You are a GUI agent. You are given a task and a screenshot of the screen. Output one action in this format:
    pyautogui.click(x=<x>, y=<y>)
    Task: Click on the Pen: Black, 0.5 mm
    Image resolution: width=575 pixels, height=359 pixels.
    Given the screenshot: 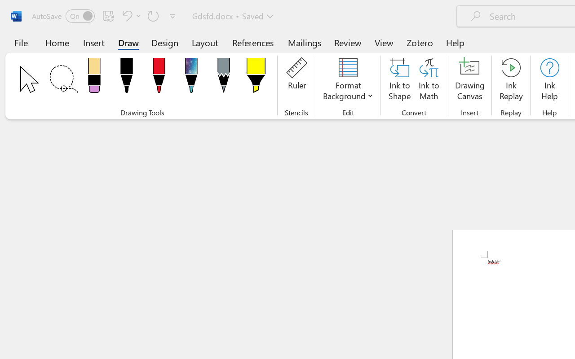 What is the action you would take?
    pyautogui.click(x=126, y=78)
    